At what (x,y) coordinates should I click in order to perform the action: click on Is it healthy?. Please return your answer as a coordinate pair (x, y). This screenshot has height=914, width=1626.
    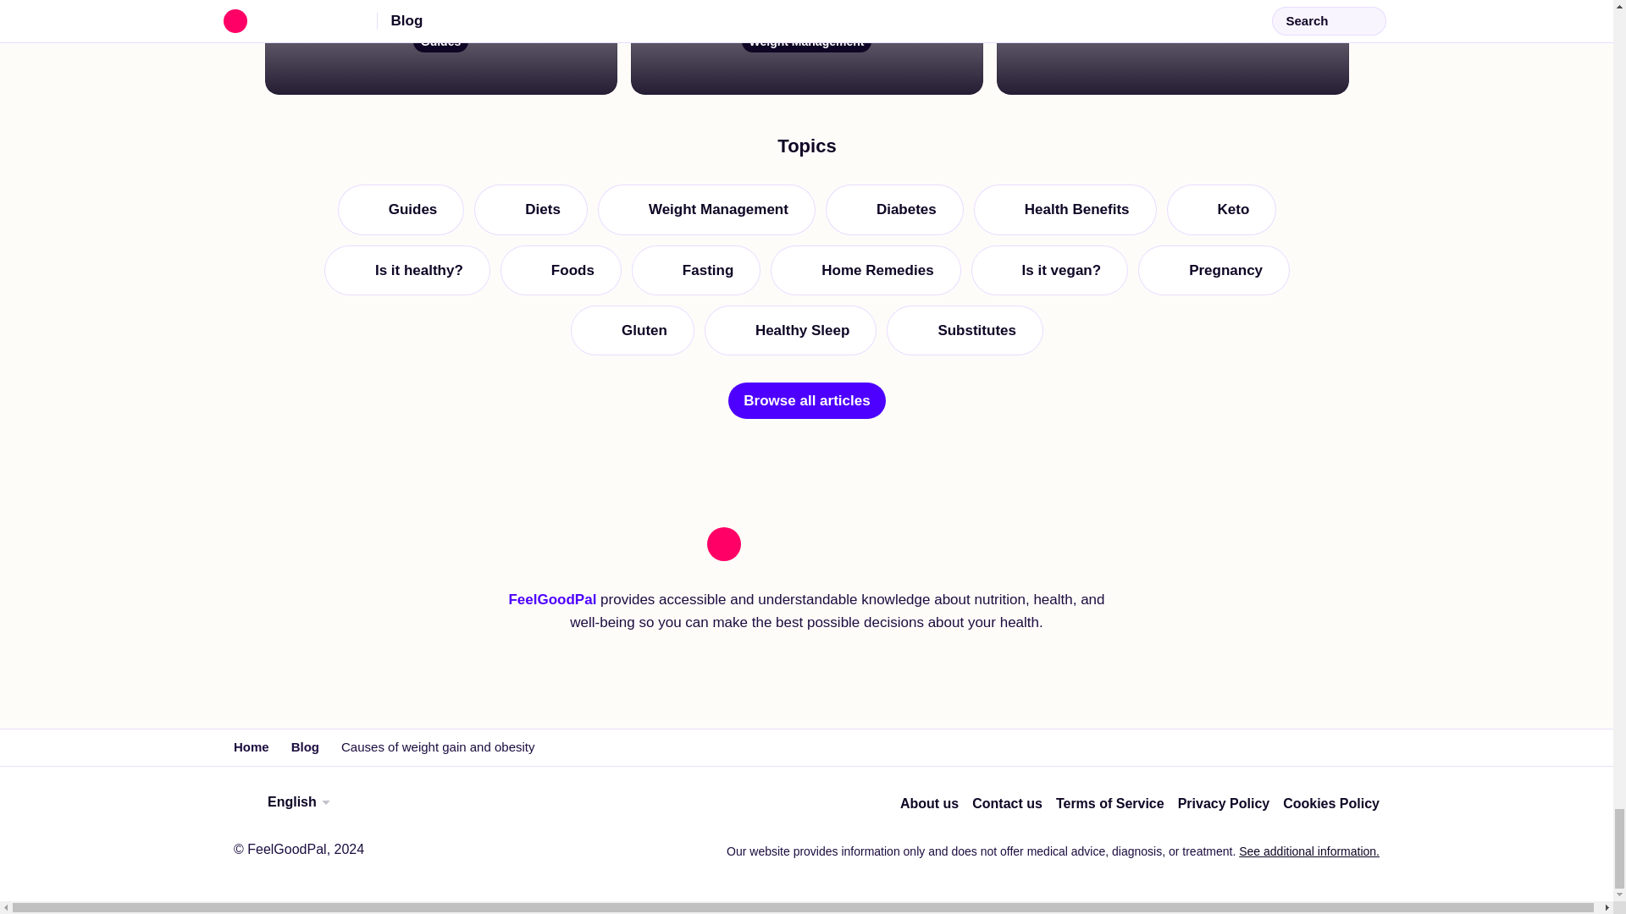
    Looking at the image, I should click on (866, 624).